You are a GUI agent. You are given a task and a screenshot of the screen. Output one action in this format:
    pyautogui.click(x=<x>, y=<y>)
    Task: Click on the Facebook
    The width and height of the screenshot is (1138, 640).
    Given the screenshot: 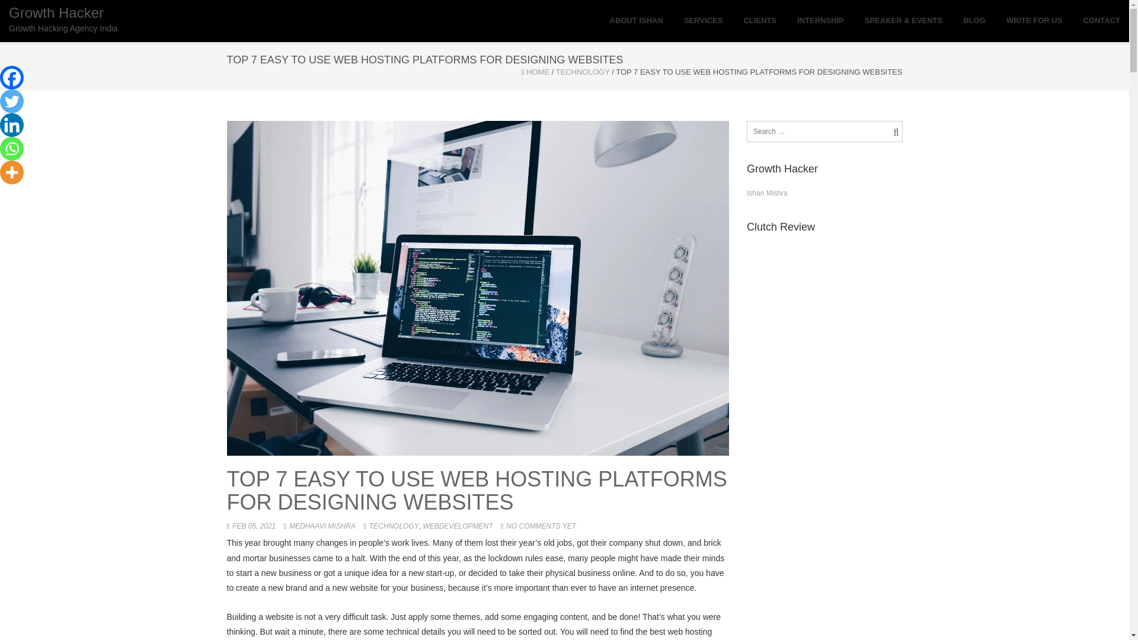 What is the action you would take?
    pyautogui.click(x=12, y=78)
    